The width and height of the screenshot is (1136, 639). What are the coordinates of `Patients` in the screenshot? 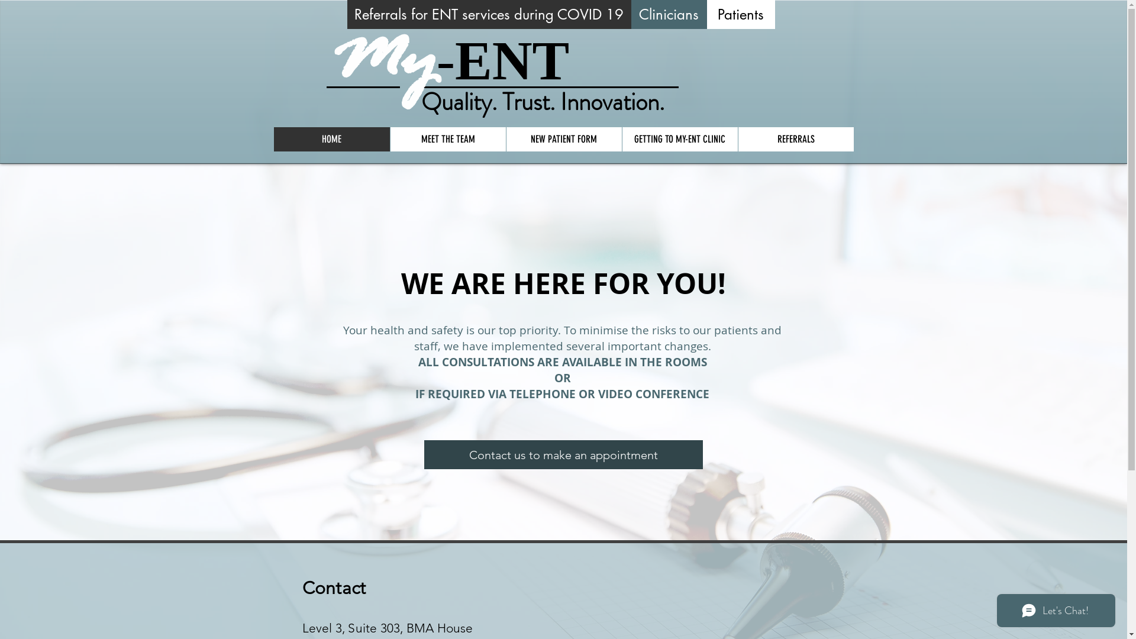 It's located at (741, 14).